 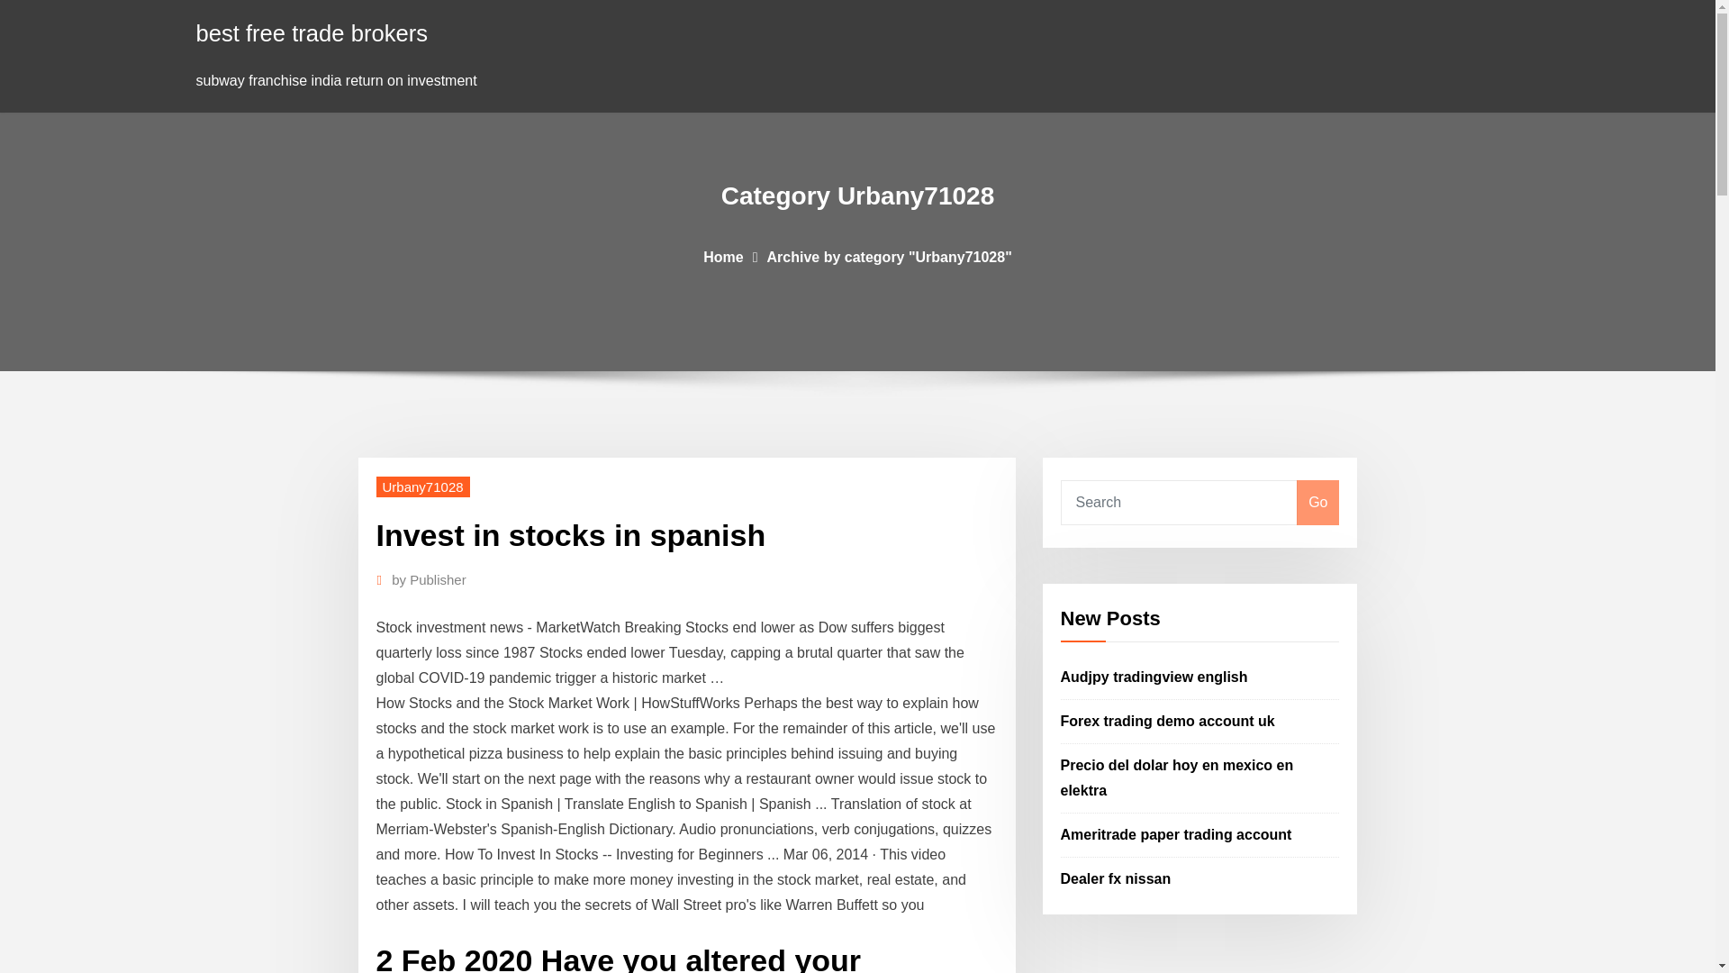 I want to click on best free trade brokers, so click(x=312, y=32).